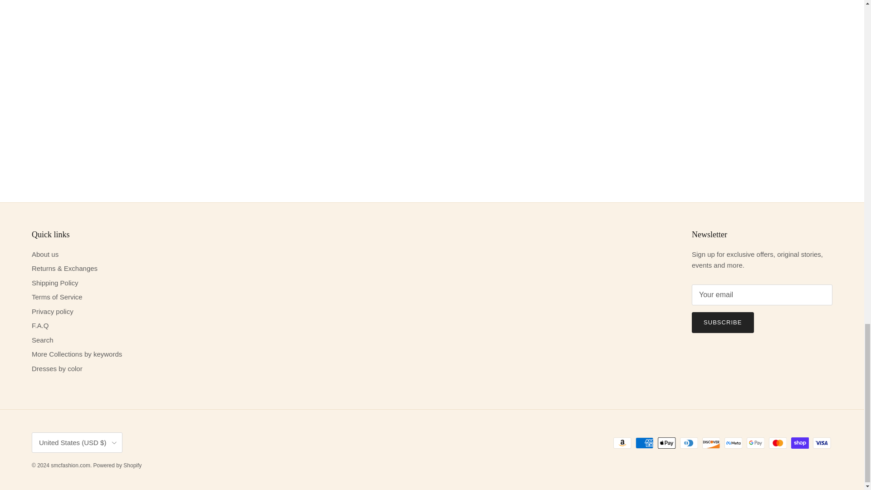 This screenshot has width=871, height=490. Describe the element at coordinates (755, 443) in the screenshot. I see `Google Pay` at that location.